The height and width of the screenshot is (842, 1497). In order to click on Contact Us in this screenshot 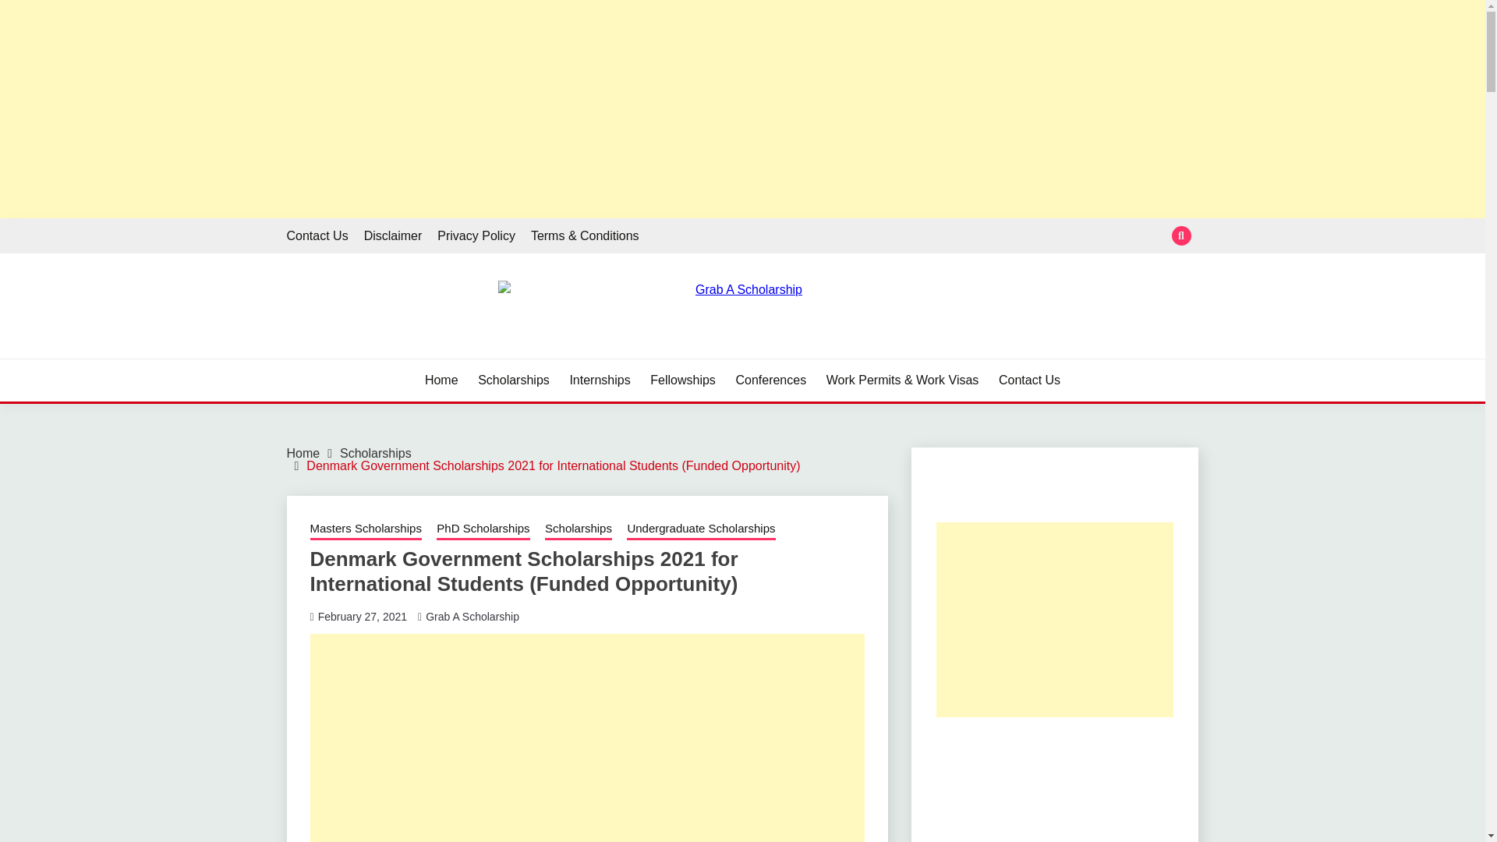, I will do `click(318, 235)`.